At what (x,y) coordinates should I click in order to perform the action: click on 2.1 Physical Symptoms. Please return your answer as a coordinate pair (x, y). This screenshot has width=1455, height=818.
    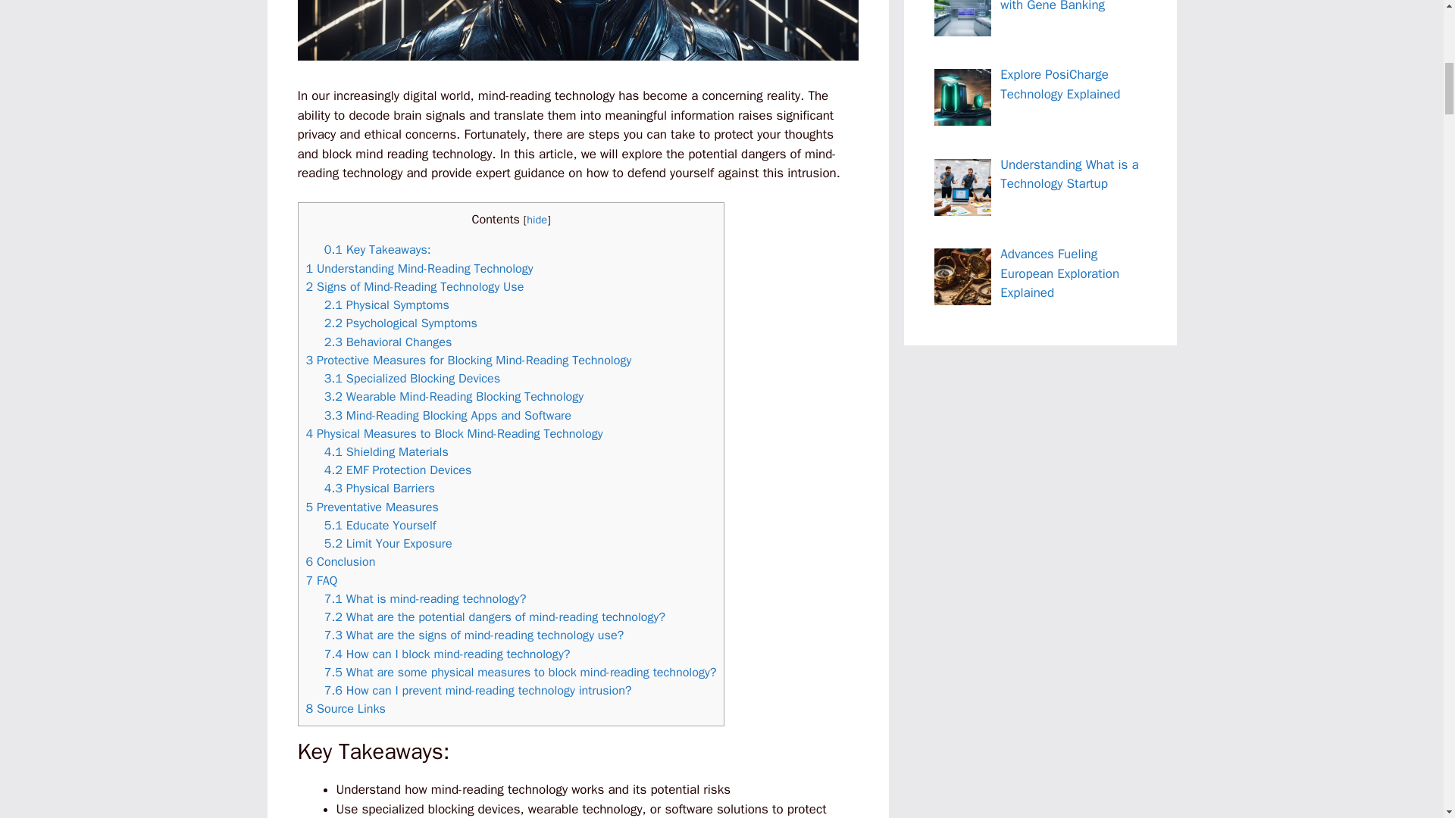
    Looking at the image, I should click on (386, 304).